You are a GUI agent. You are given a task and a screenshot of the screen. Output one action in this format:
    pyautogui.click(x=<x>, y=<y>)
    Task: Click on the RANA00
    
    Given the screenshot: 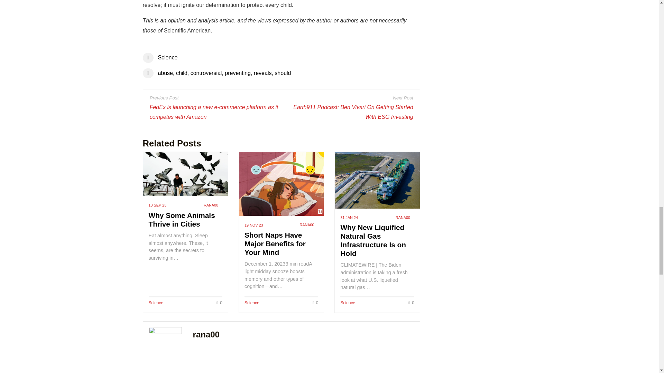 What is the action you would take?
    pyautogui.click(x=211, y=205)
    